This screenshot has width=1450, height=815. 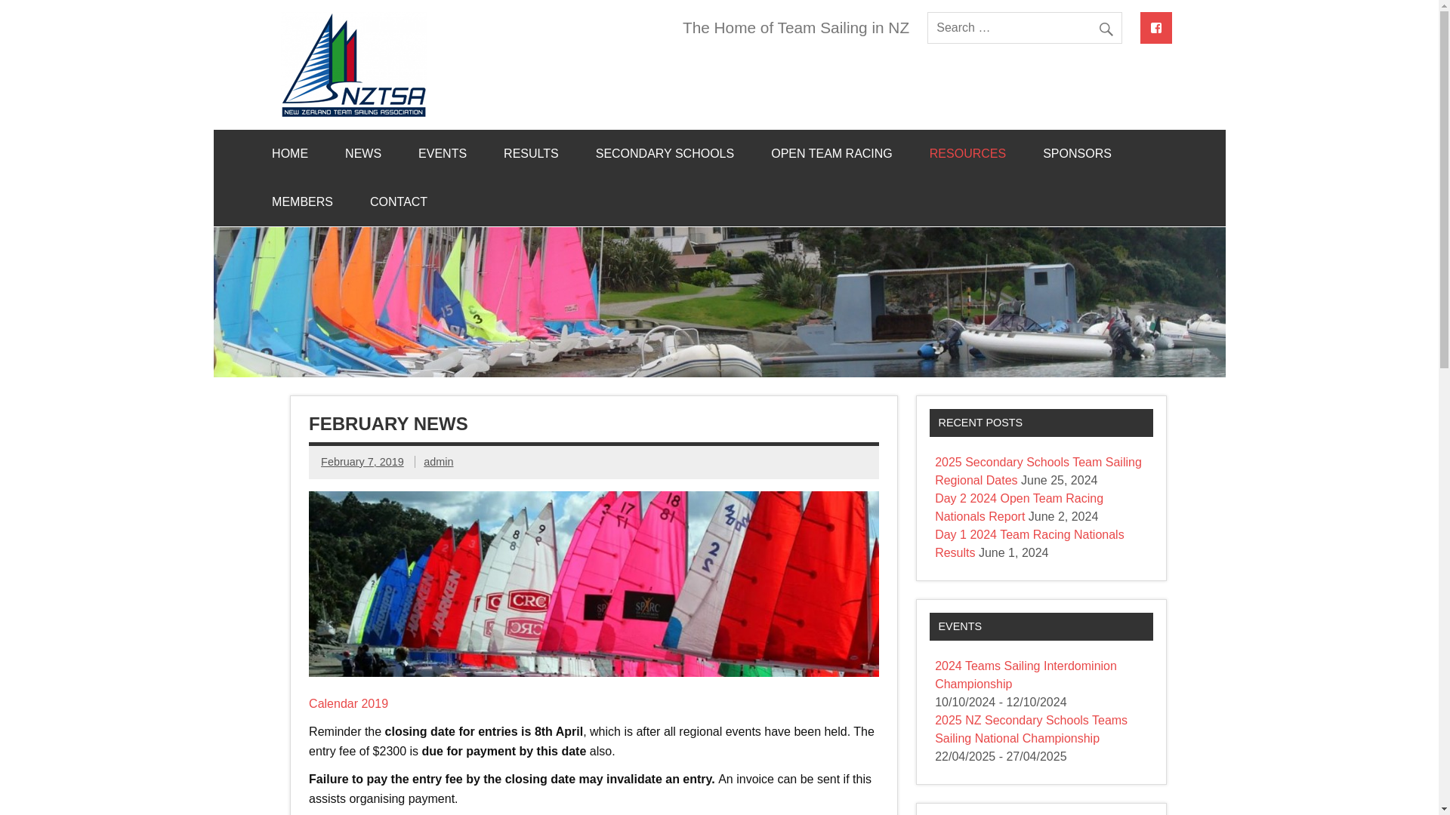 What do you see at coordinates (1030, 543) in the screenshot?
I see `Day 1 2024 Team Racing Nationals Results` at bounding box center [1030, 543].